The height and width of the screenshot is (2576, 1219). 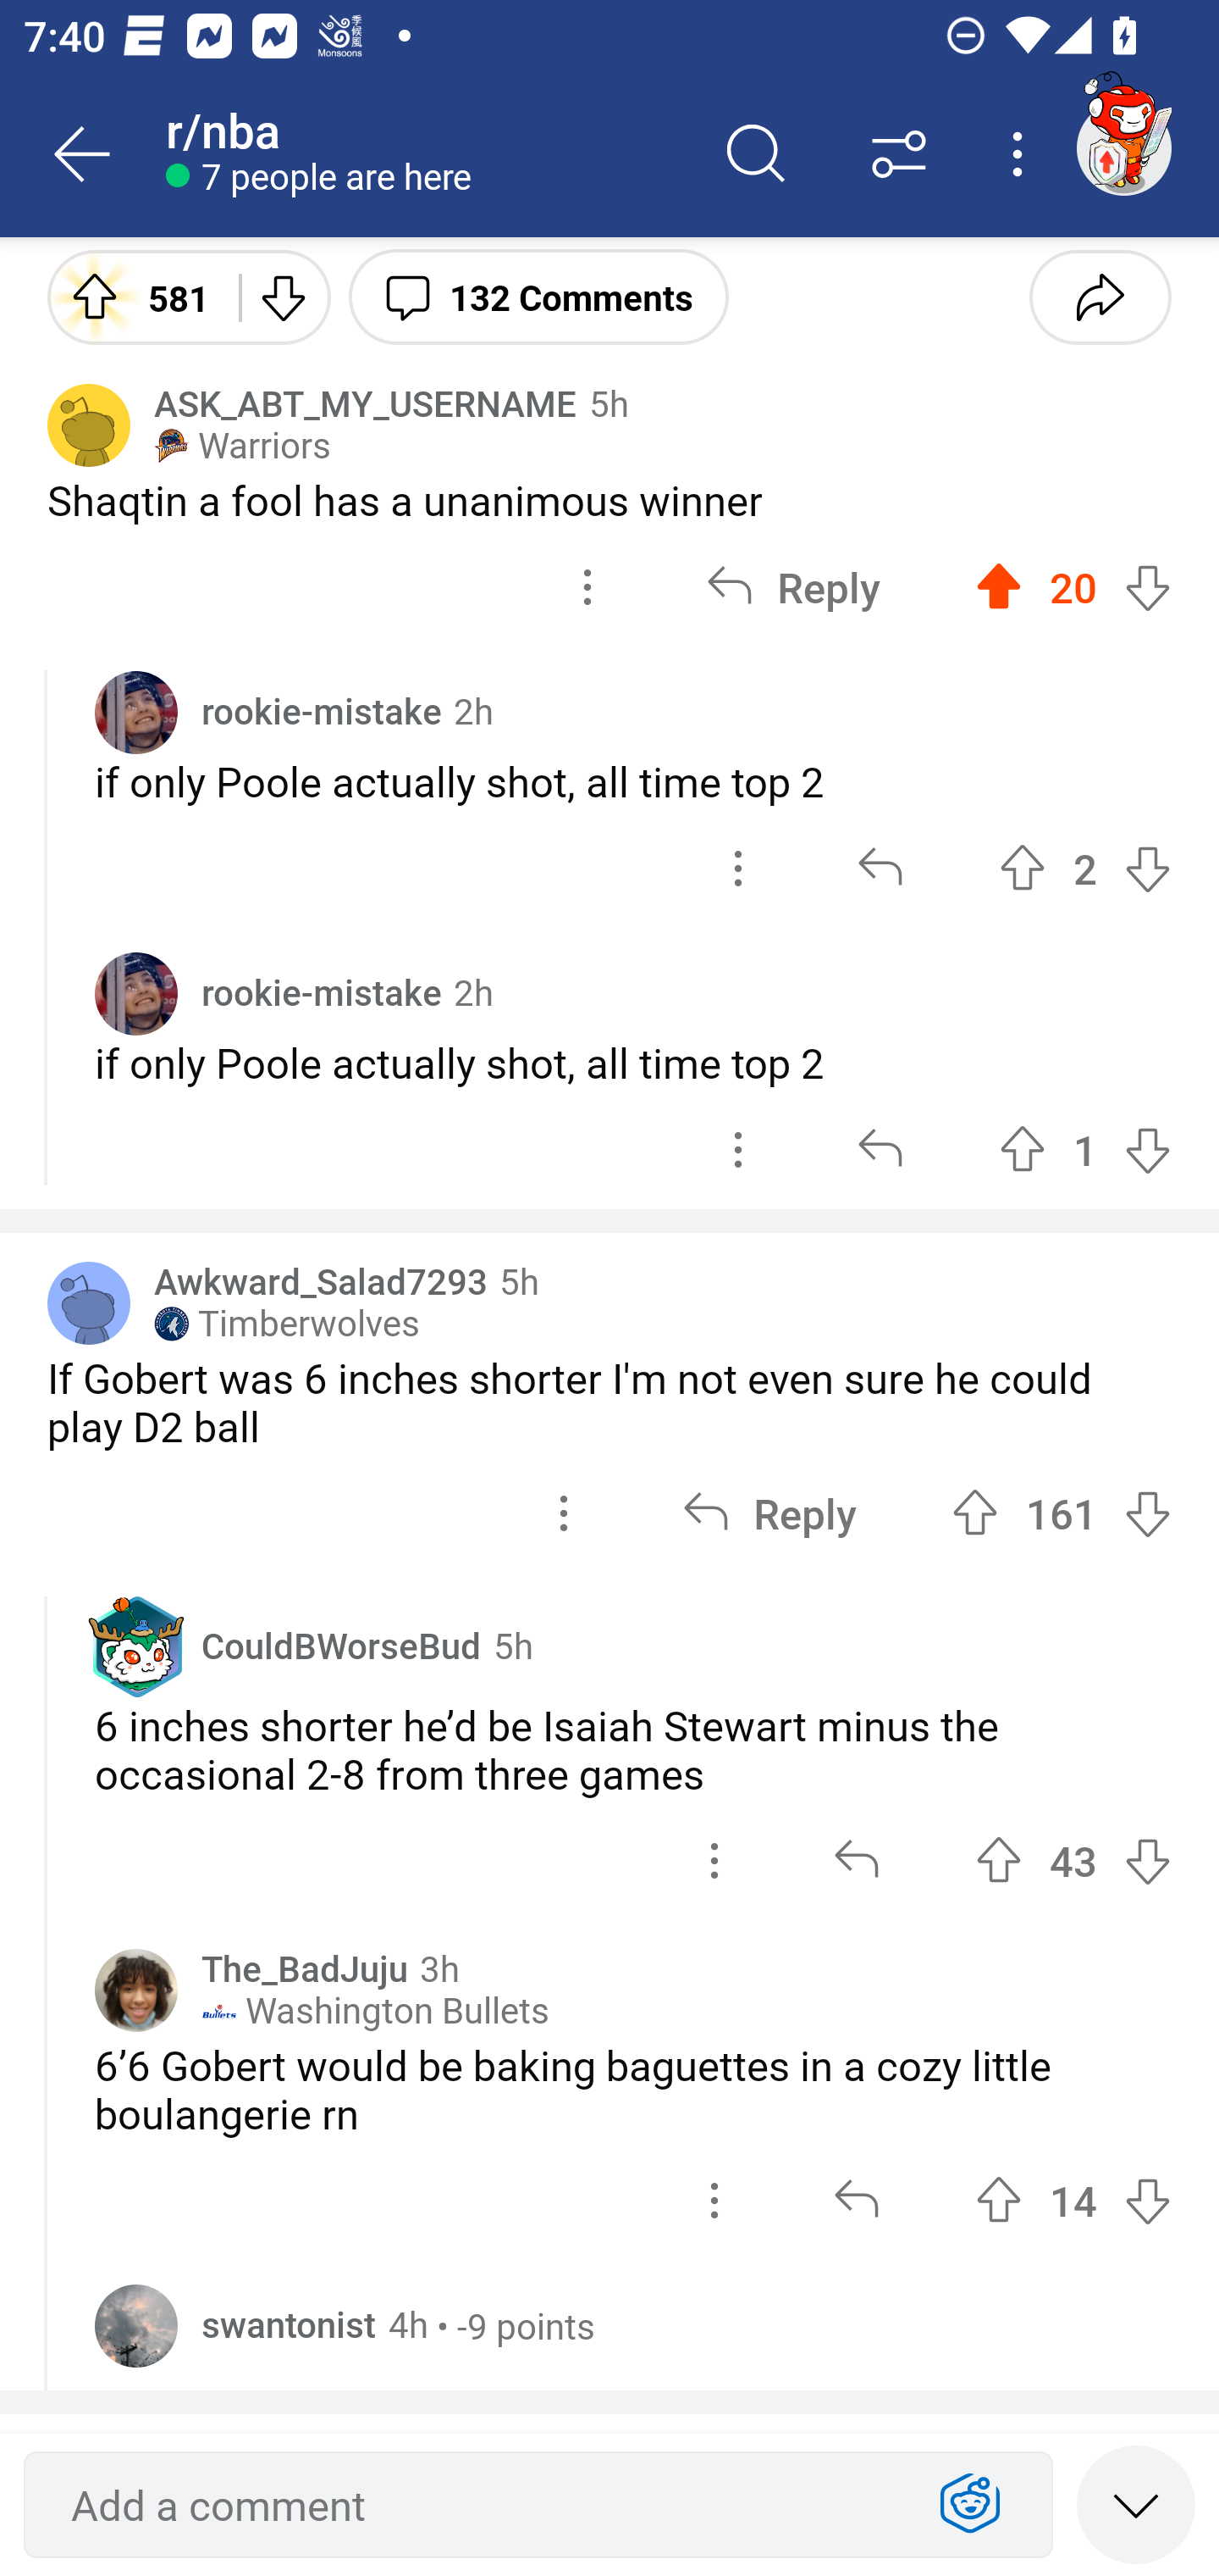 What do you see at coordinates (1073, 2200) in the screenshot?
I see `Upvote 14 14 votes Downvote` at bounding box center [1073, 2200].